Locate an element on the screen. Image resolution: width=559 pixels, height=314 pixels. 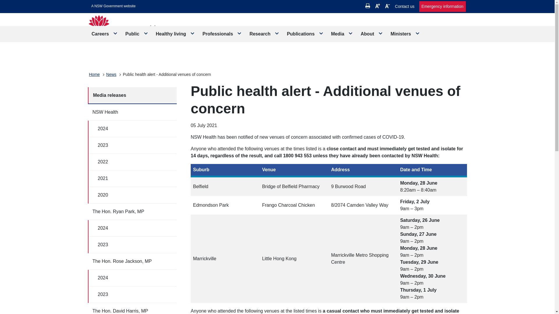
Skip to content is located at coordinates (114, 6).